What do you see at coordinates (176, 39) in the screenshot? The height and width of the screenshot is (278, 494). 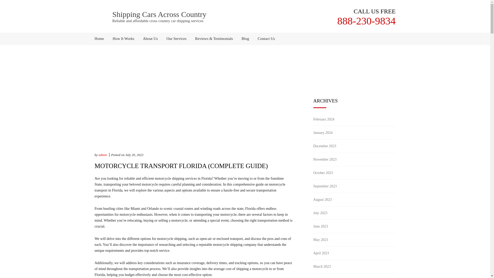 I see `Our Services` at bounding box center [176, 39].